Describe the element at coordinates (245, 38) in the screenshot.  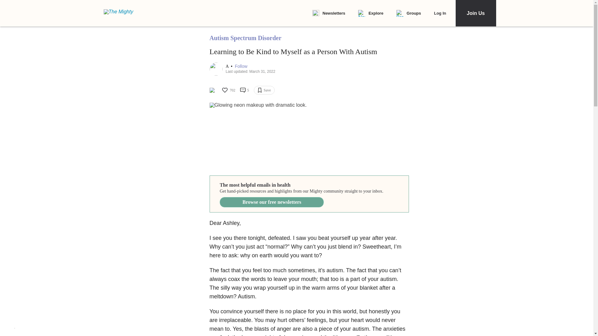
I see `Autism Spectrum Disorder` at that location.